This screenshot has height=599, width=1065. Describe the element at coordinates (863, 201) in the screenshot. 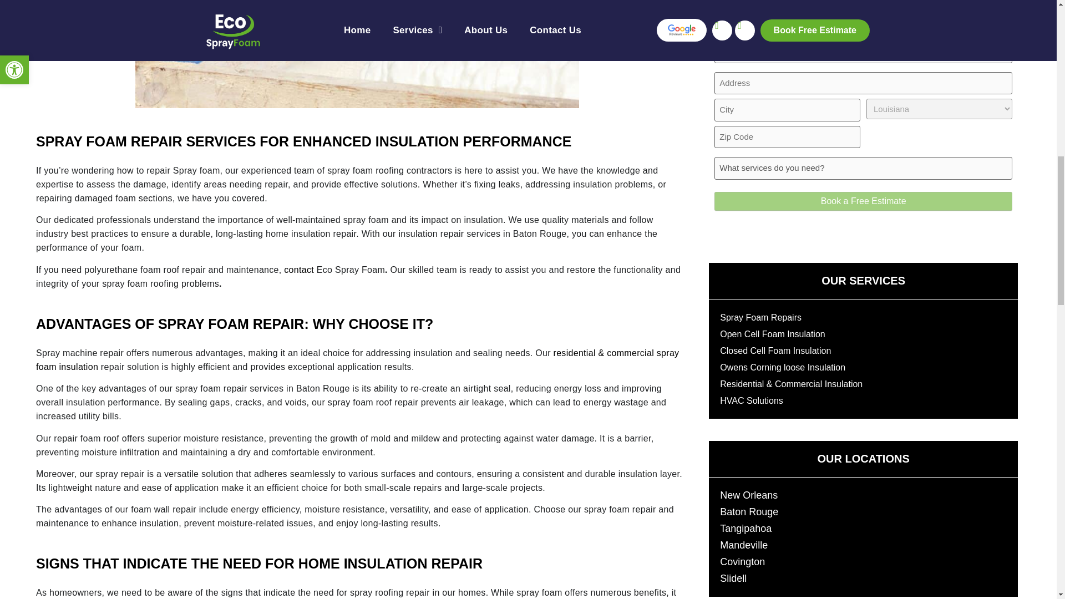

I see `Book a Free Estimate` at that location.